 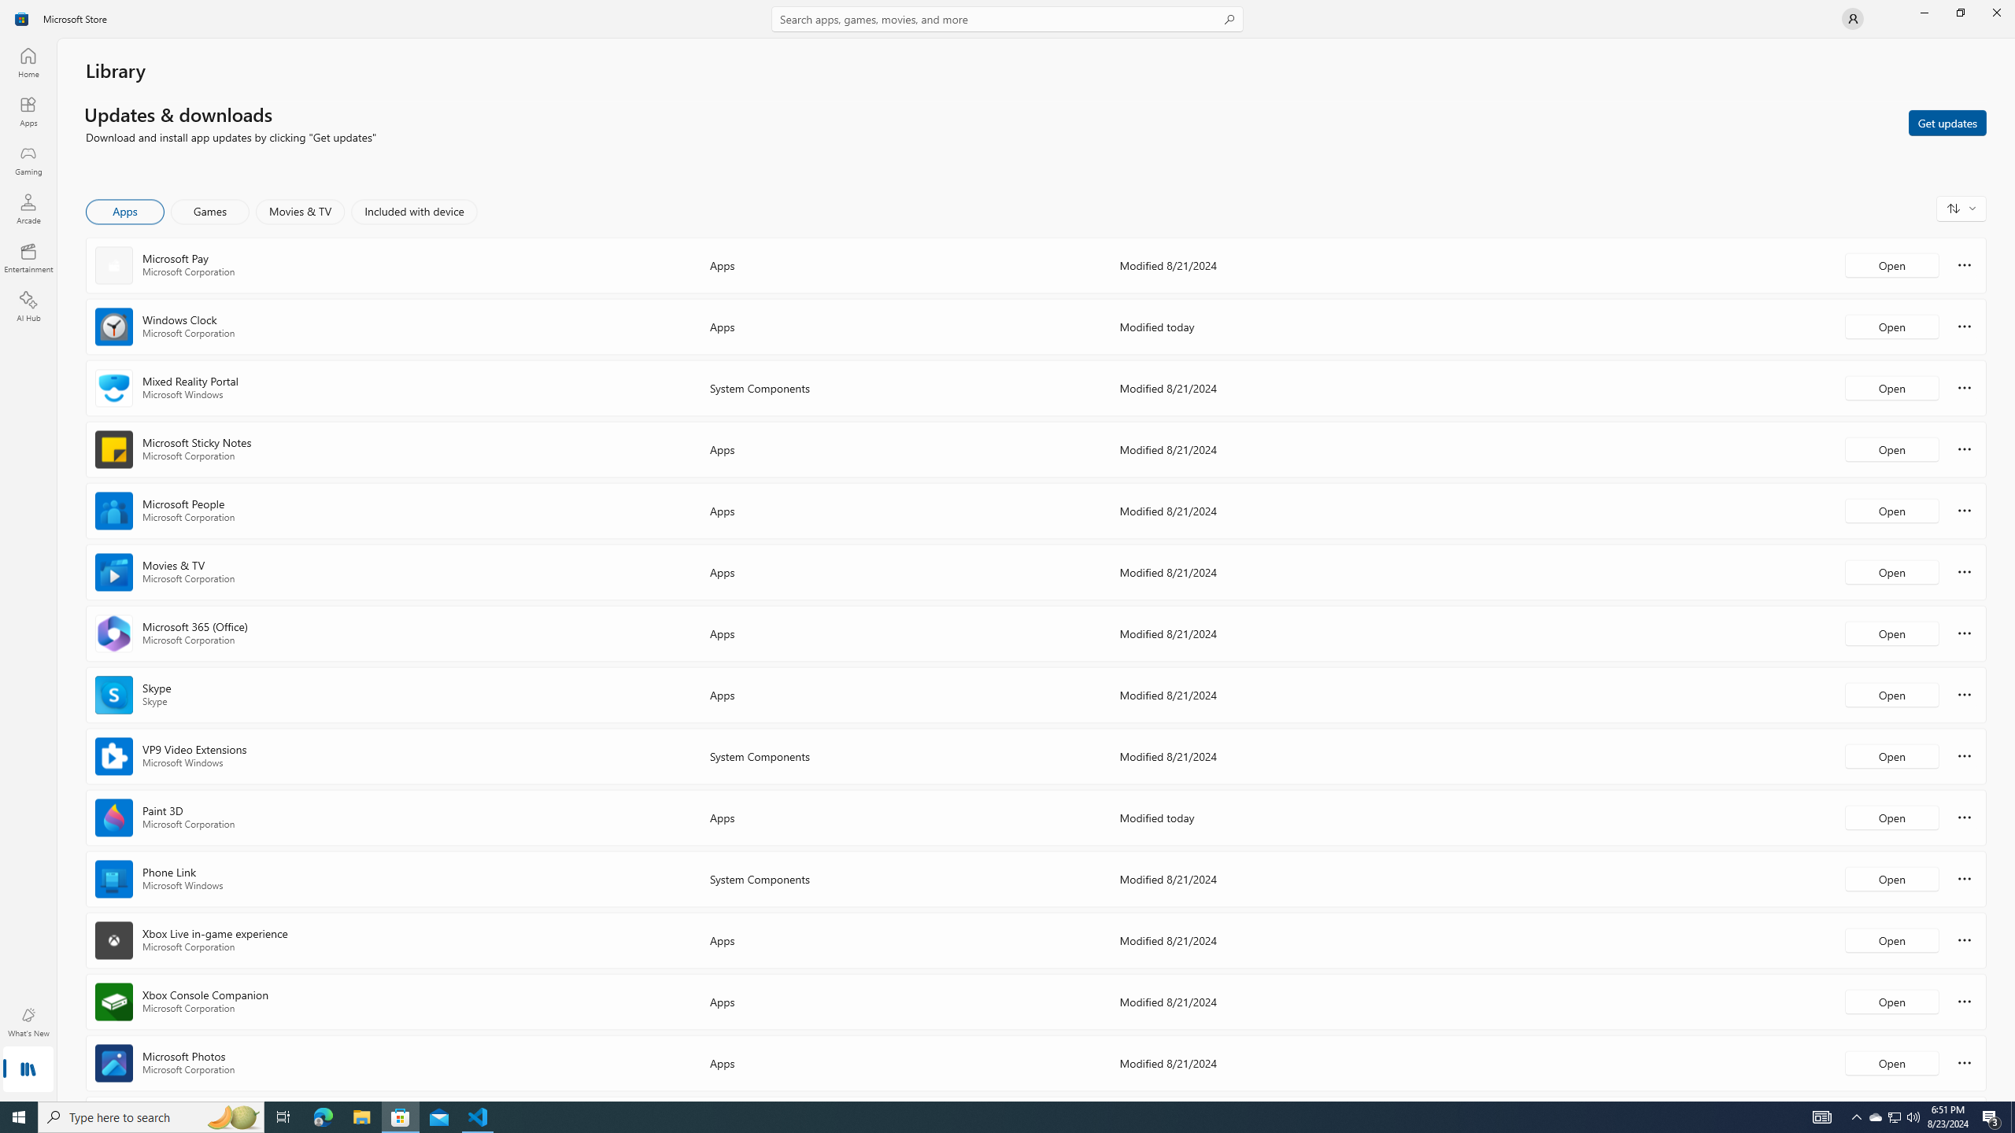 What do you see at coordinates (1961, 208) in the screenshot?
I see `Sort and filter` at bounding box center [1961, 208].